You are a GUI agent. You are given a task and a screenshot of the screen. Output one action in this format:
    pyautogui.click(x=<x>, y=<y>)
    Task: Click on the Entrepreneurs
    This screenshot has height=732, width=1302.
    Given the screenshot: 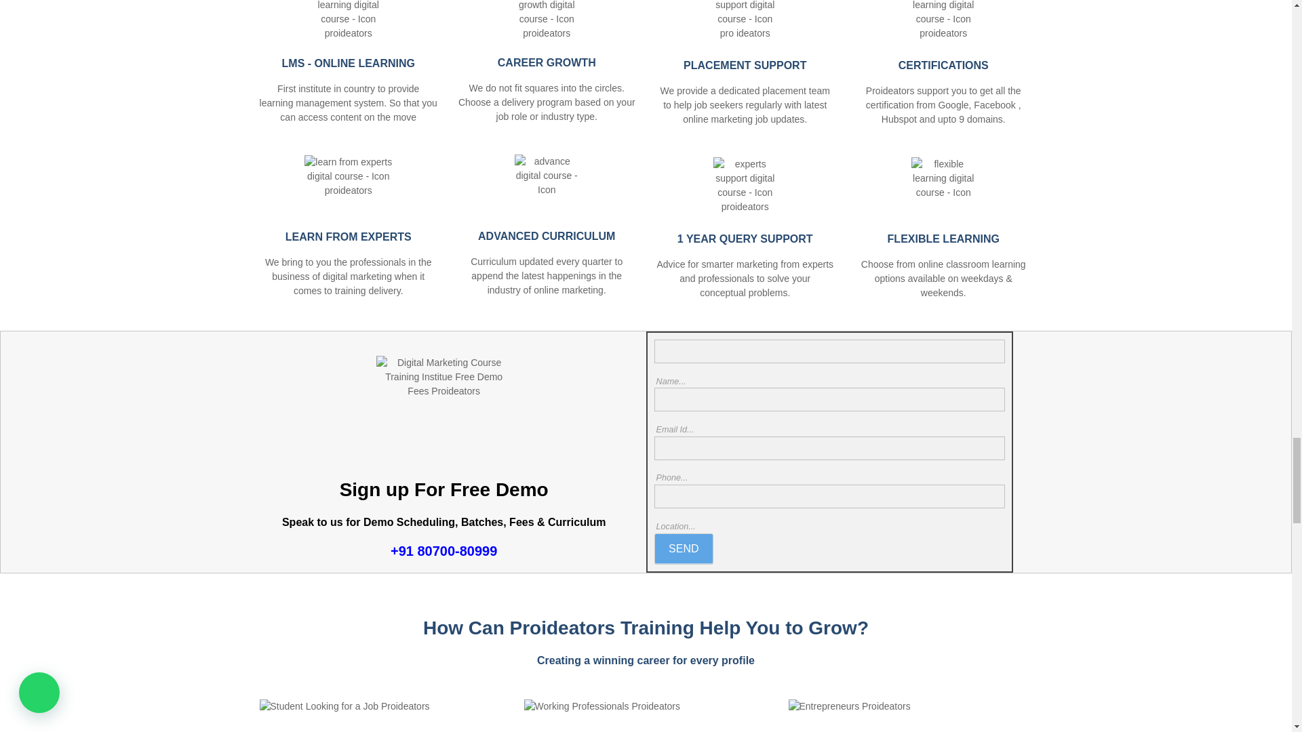 What is the action you would take?
    pyautogui.click(x=910, y=716)
    